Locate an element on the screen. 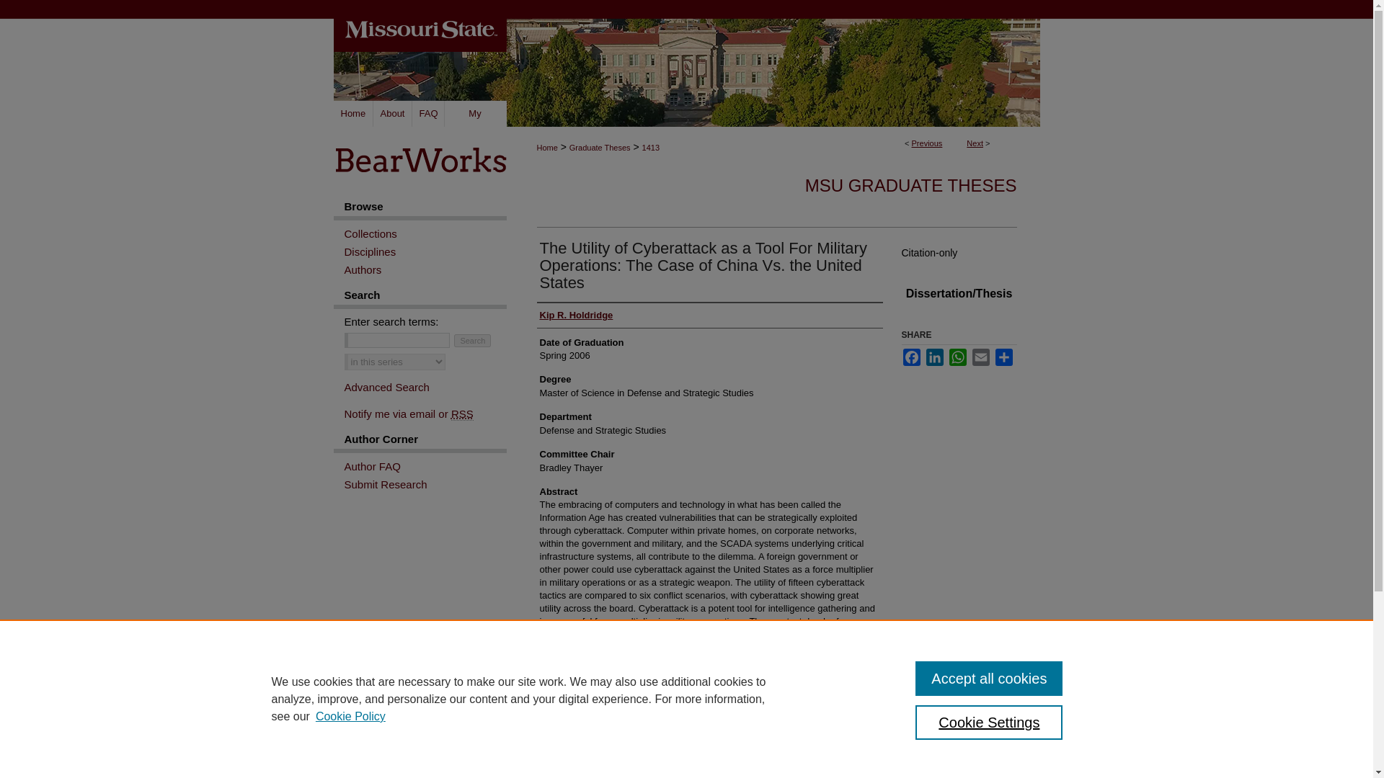 This screenshot has height=778, width=1384. Next is located at coordinates (975, 143).